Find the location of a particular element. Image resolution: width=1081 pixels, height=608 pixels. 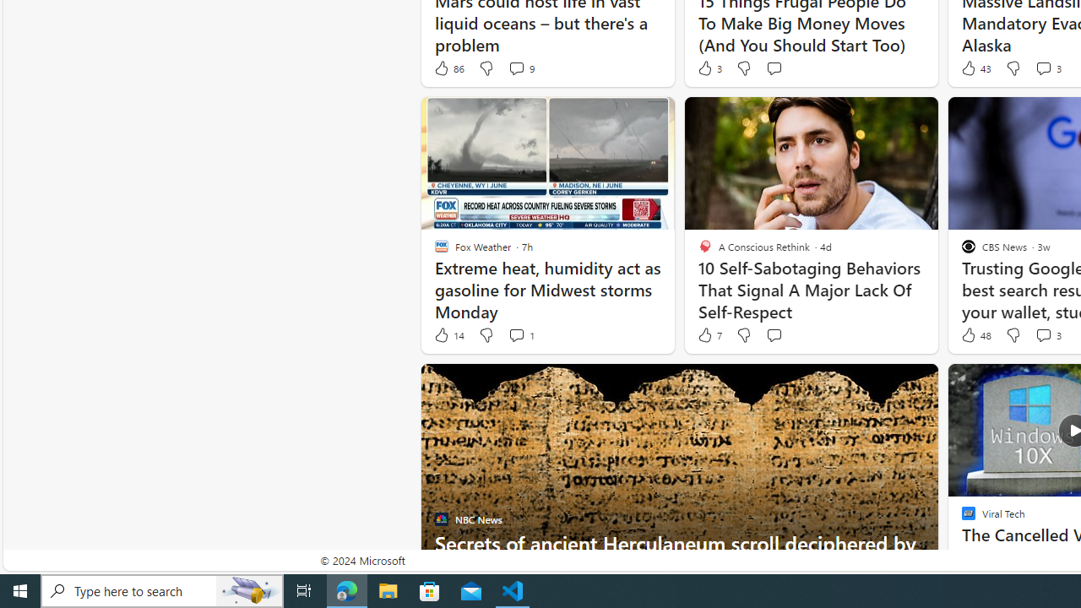

View comments 3 Comment is located at coordinates (1042, 334).